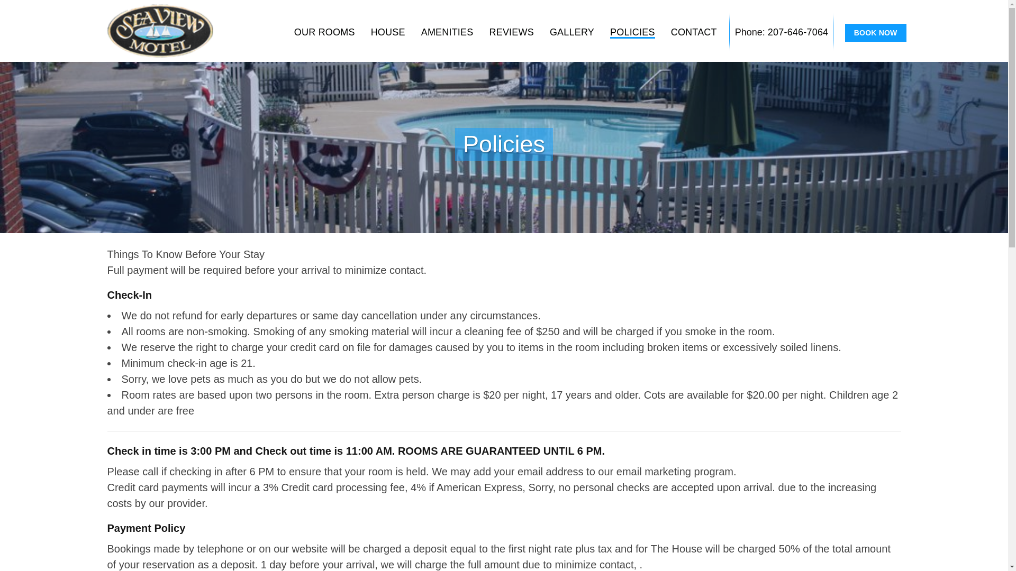  What do you see at coordinates (798, 32) in the screenshot?
I see `207-646-7064` at bounding box center [798, 32].